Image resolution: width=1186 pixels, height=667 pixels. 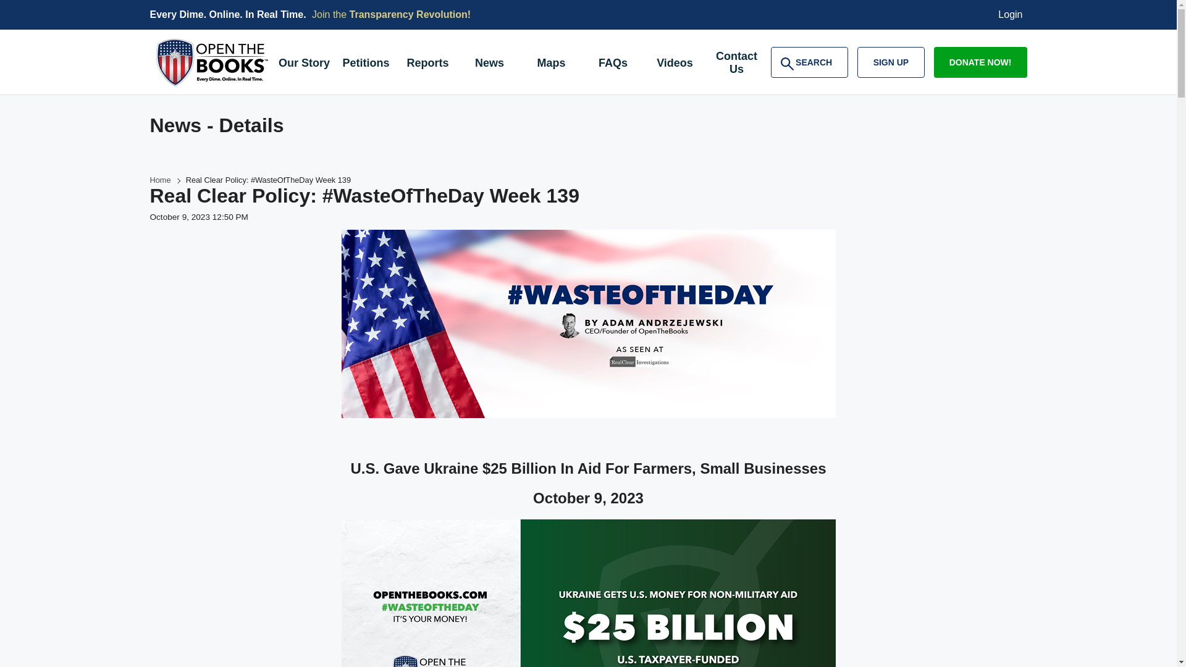 What do you see at coordinates (489, 64) in the screenshot?
I see `News` at bounding box center [489, 64].